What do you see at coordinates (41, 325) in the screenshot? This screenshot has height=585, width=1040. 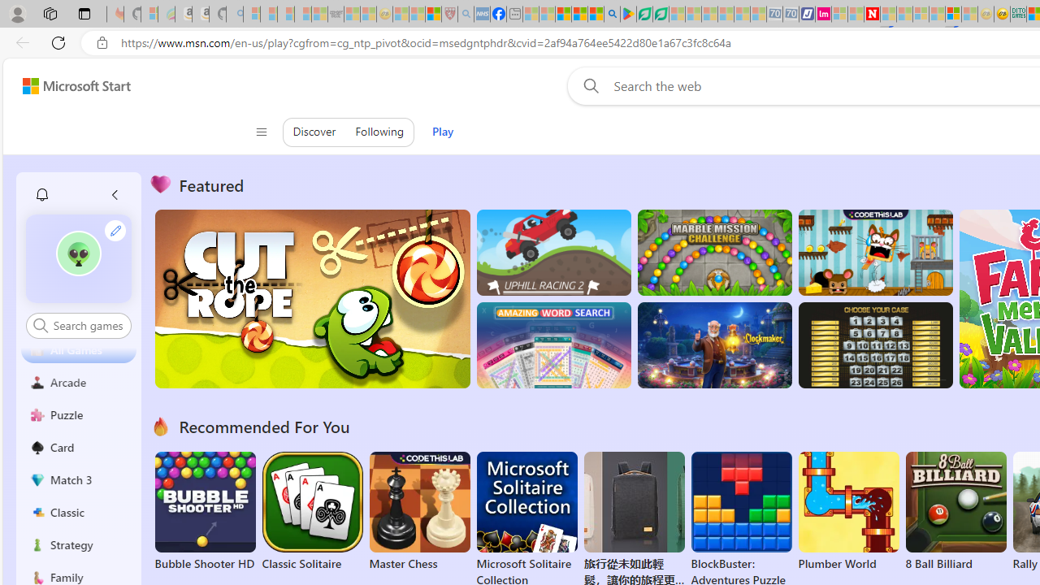 I see `Class: search-icon` at bounding box center [41, 325].